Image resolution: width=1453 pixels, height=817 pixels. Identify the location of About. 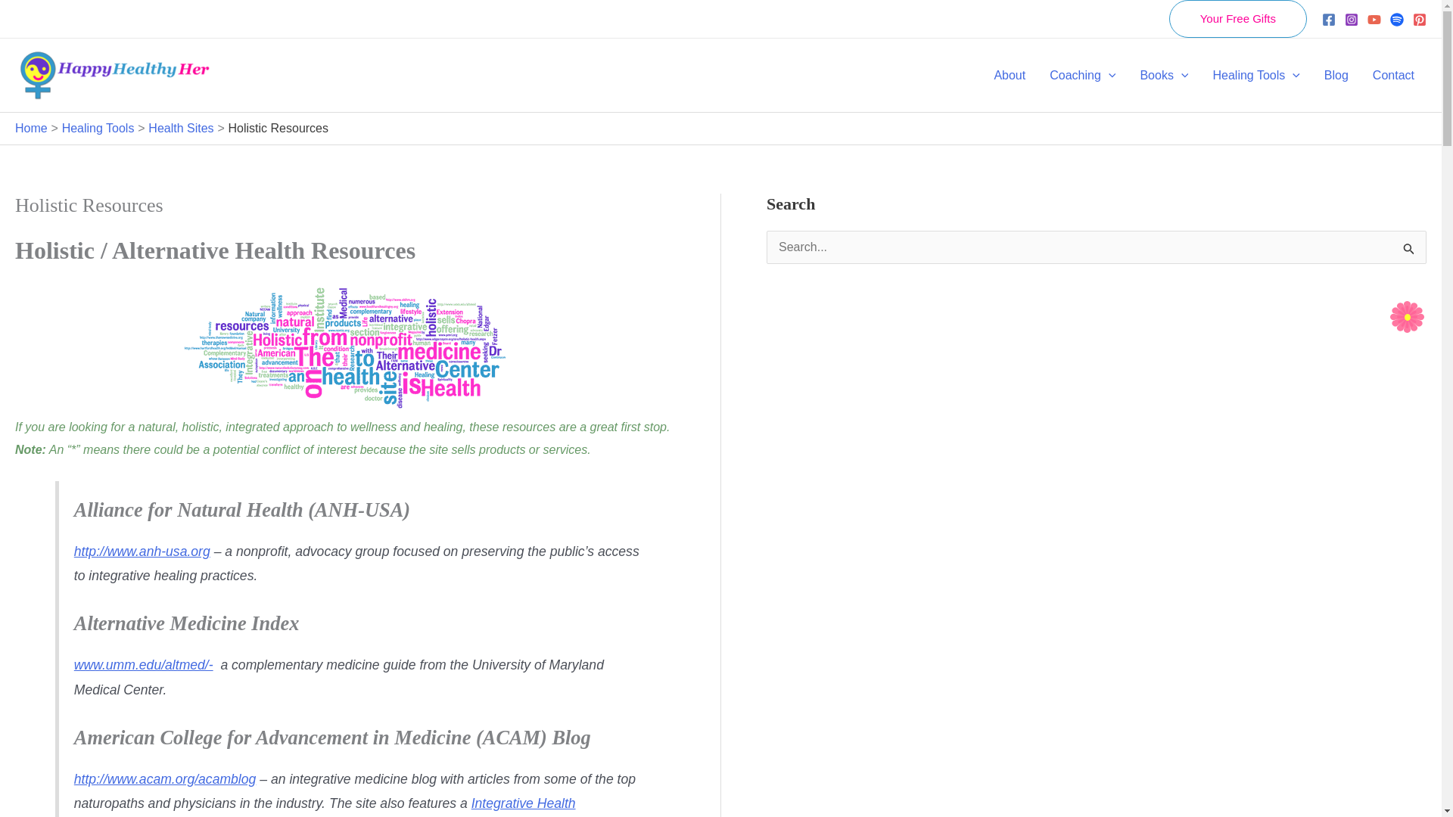
(1010, 74).